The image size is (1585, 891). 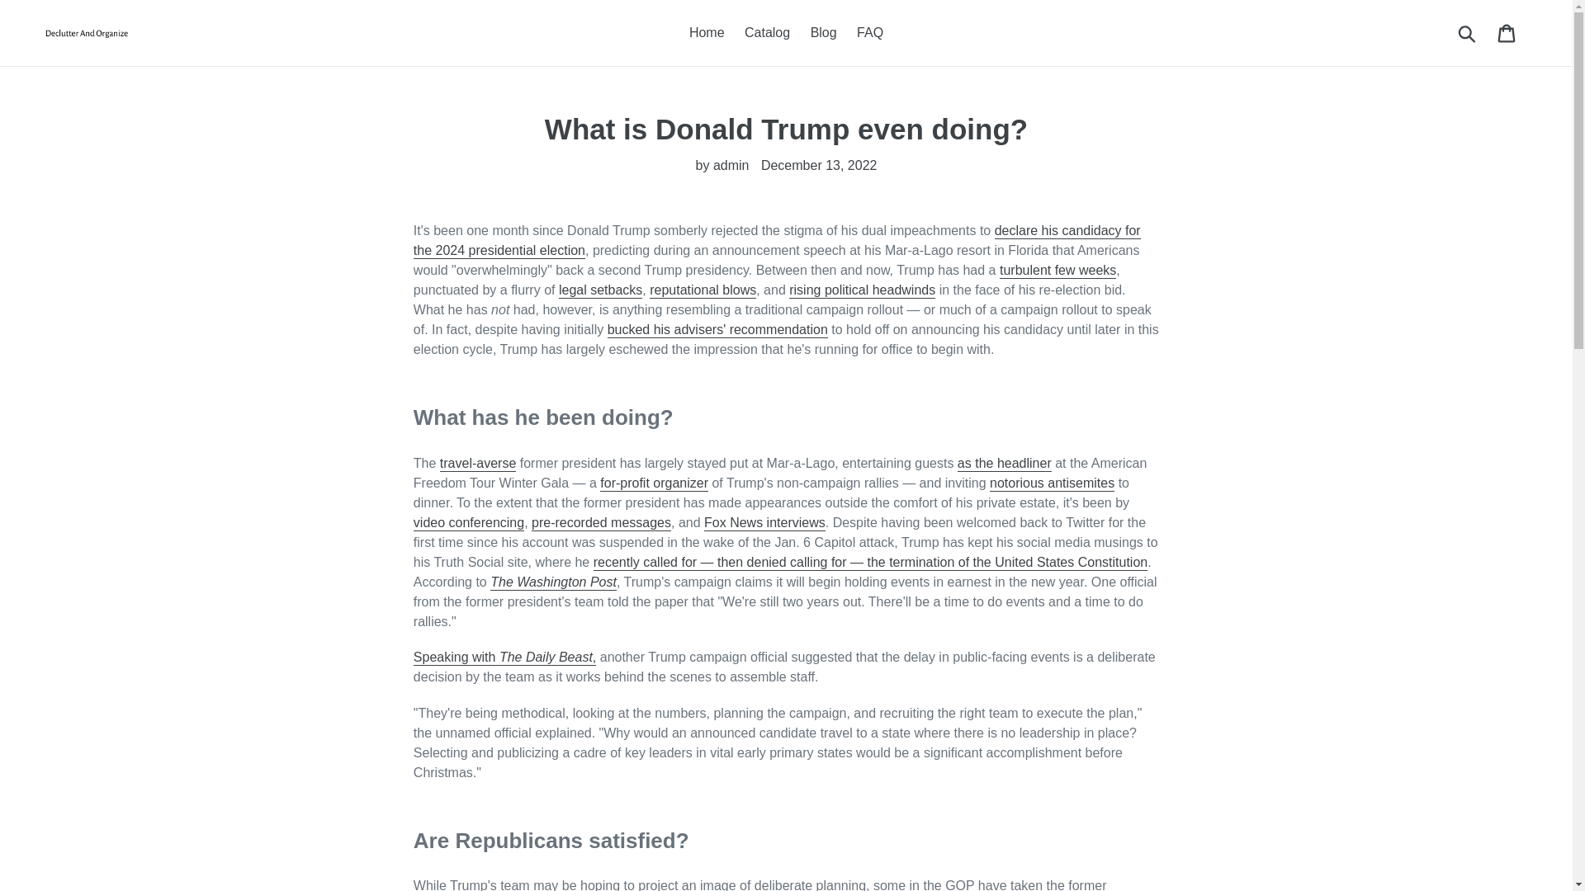 What do you see at coordinates (654, 483) in the screenshot?
I see `for-profit organizer` at bounding box center [654, 483].